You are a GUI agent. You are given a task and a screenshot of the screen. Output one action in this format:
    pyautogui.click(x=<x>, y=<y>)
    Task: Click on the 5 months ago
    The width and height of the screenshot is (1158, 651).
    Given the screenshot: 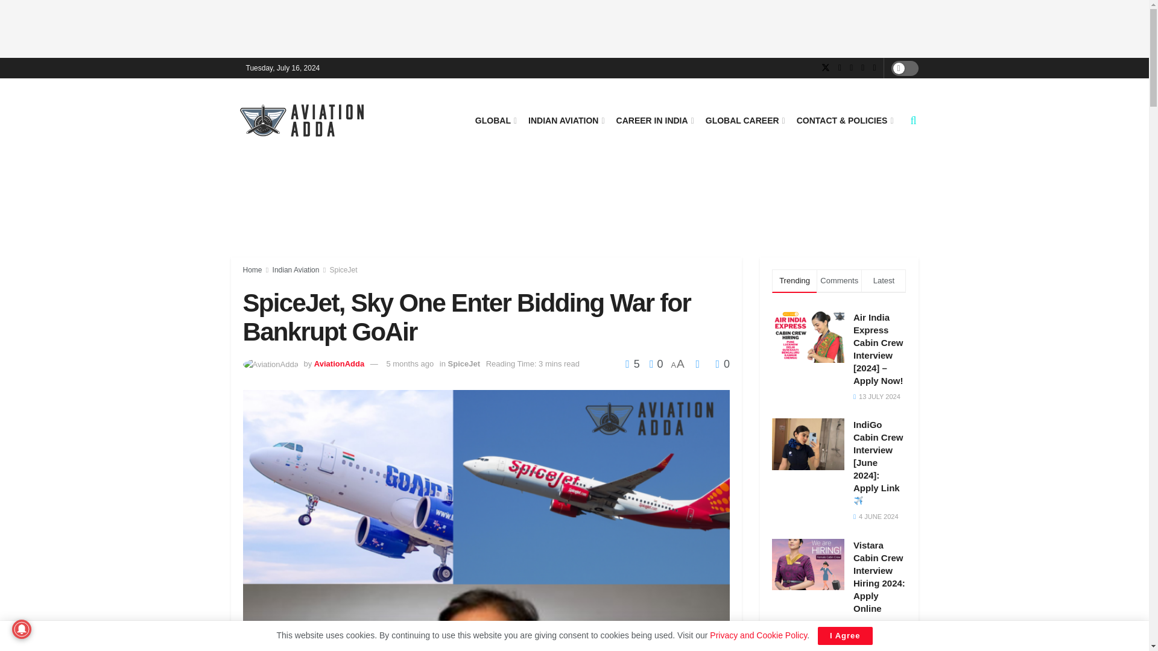 What is the action you would take?
    pyautogui.click(x=409, y=364)
    